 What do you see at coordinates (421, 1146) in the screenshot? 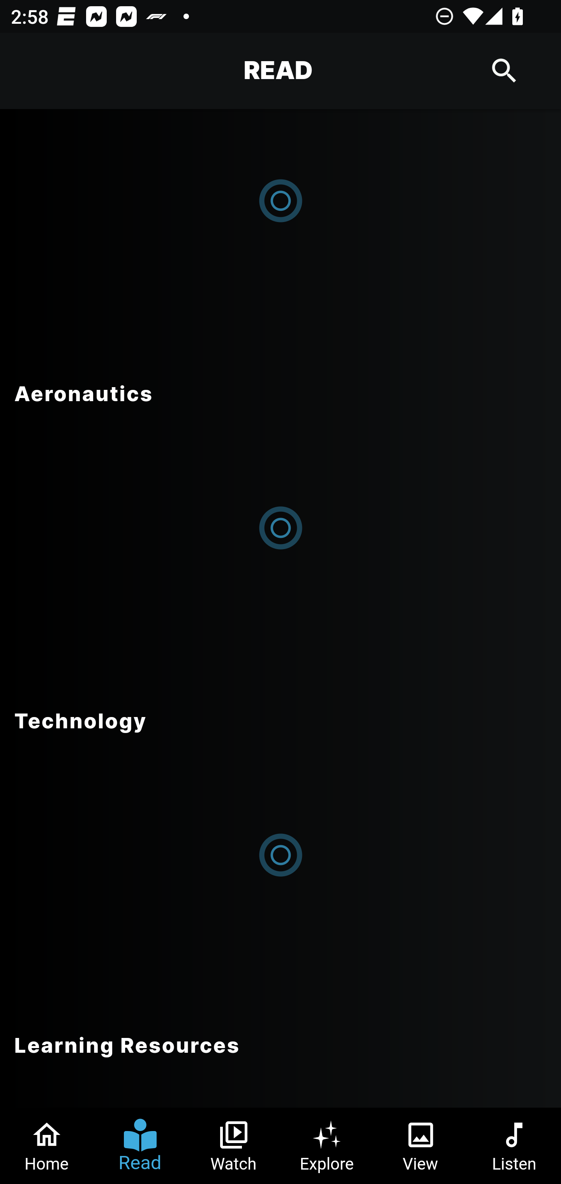
I see `View
Tab 5 of 6` at bounding box center [421, 1146].